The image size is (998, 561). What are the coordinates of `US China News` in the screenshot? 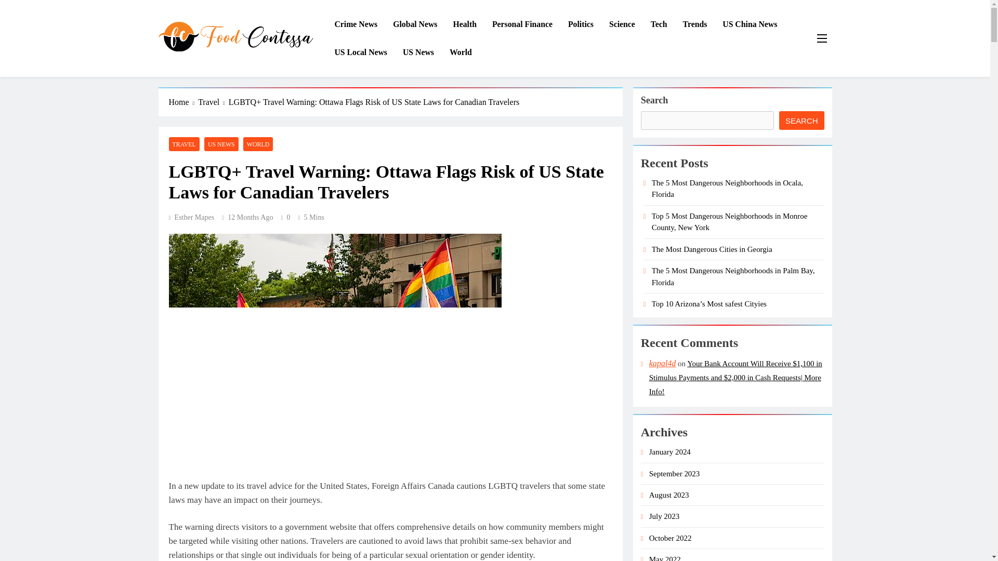 It's located at (750, 24).